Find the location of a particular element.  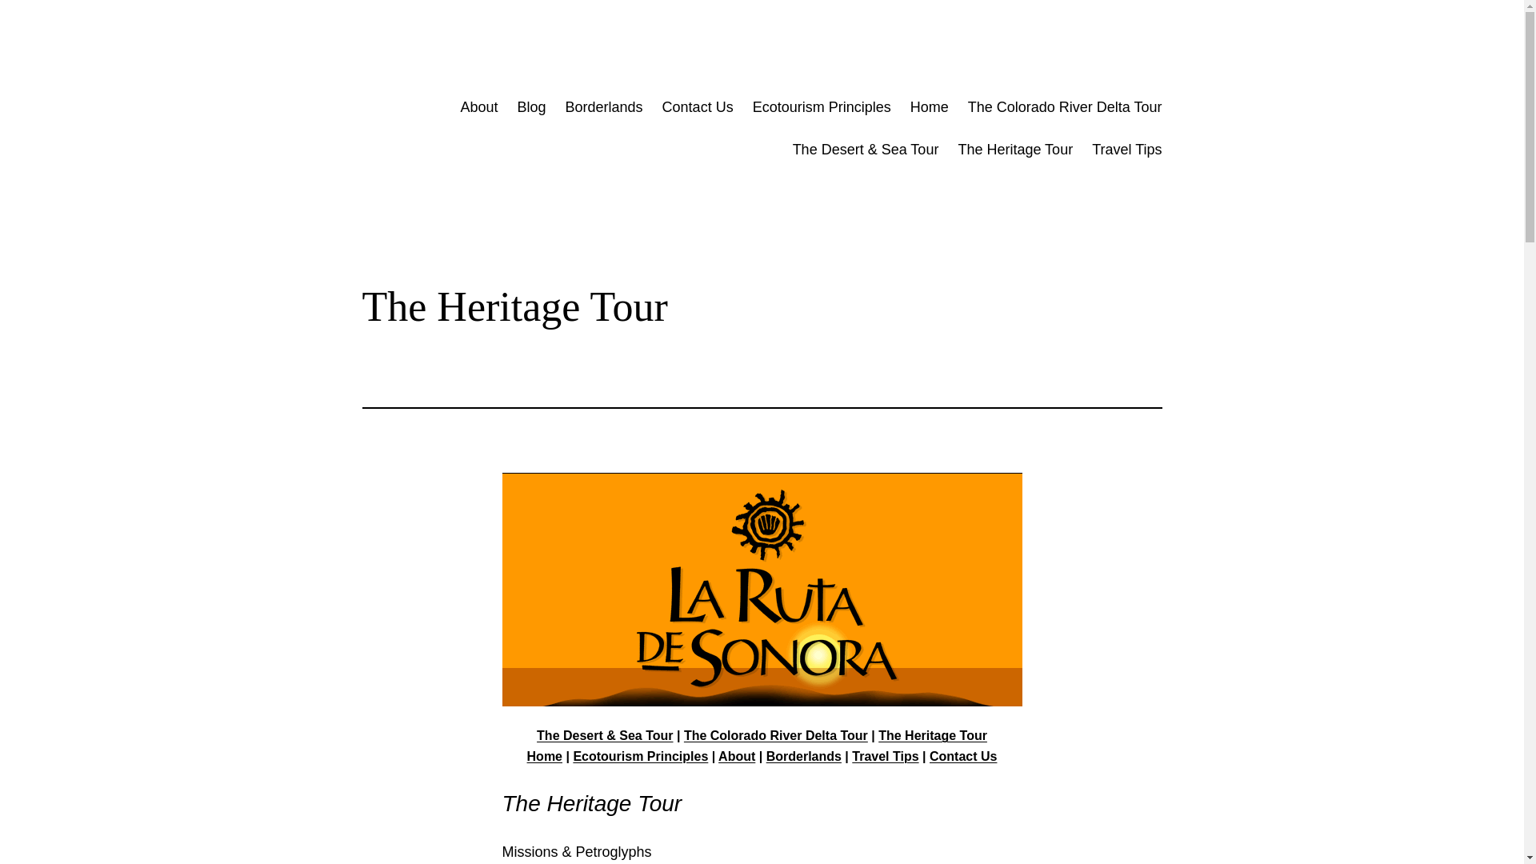

Home is located at coordinates (930, 107).